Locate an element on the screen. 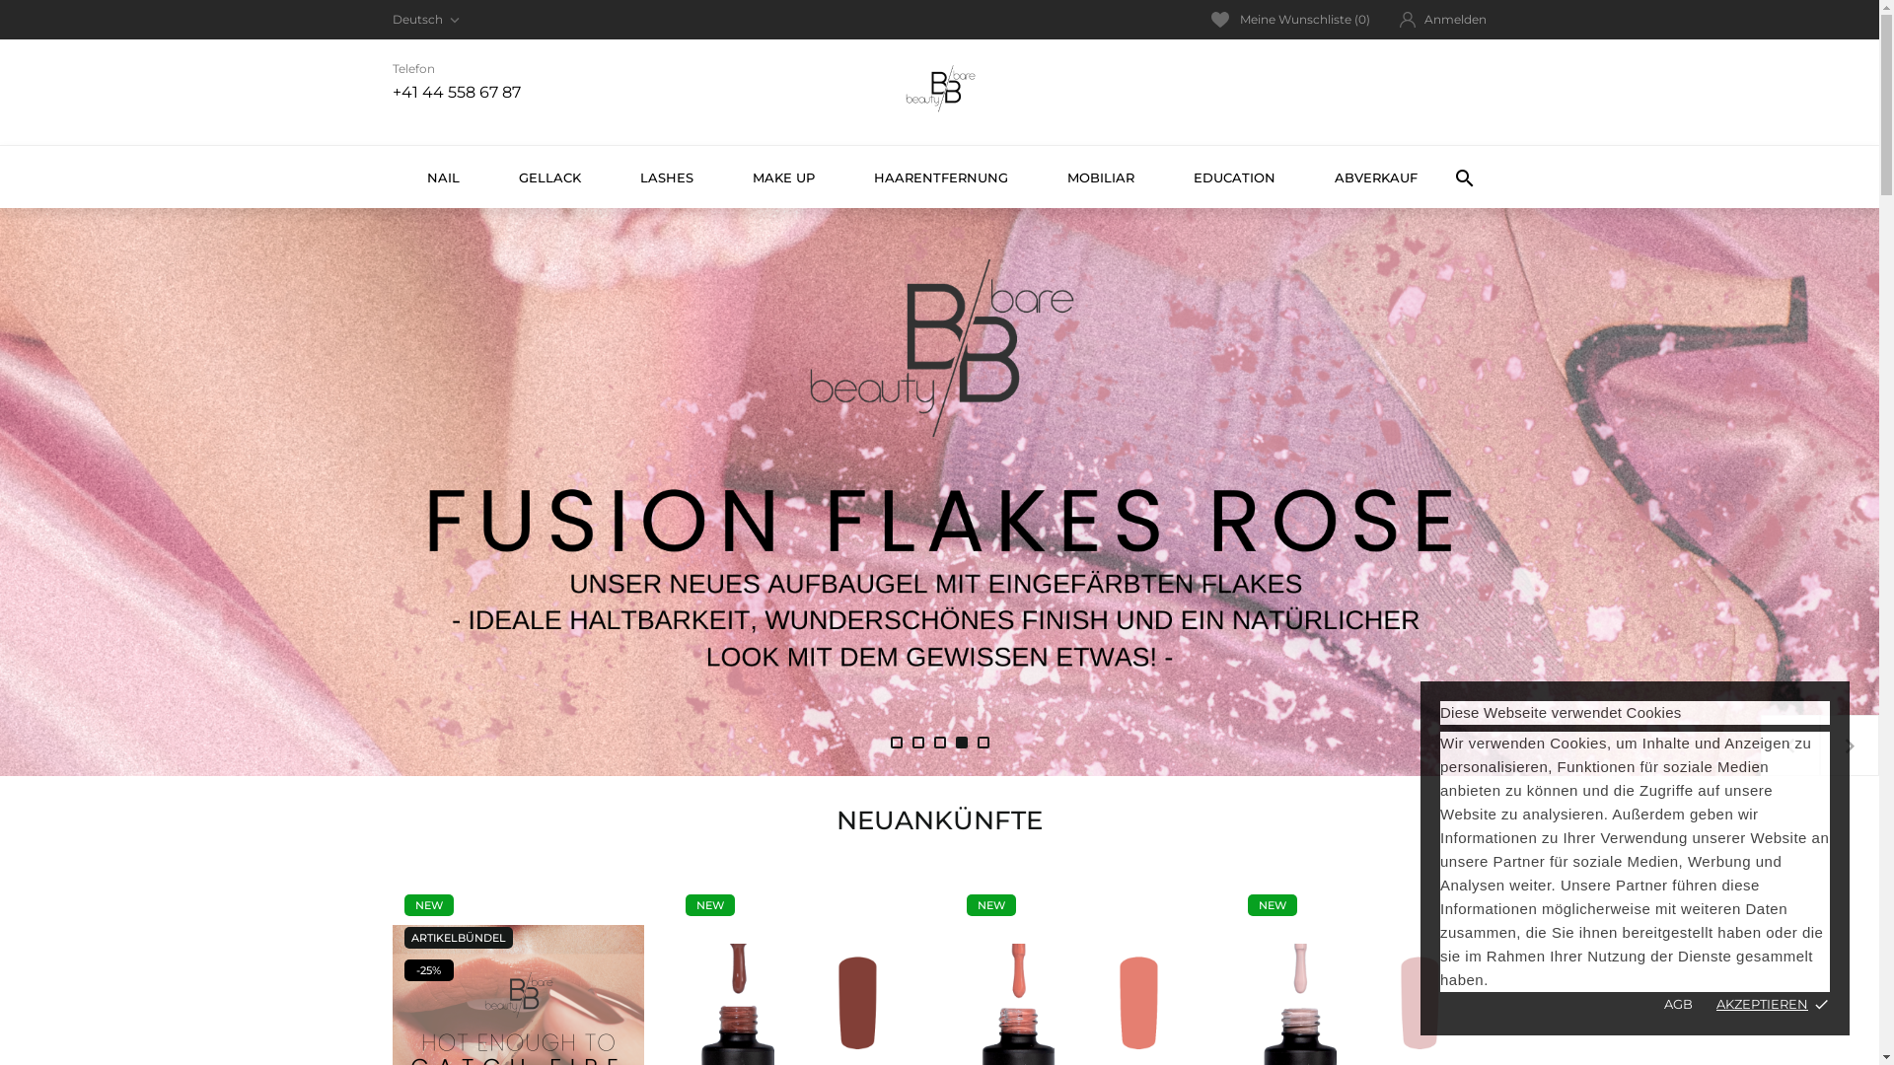 This screenshot has width=1894, height=1065. Meine Wunschliste (
0
) is located at coordinates (1290, 20).